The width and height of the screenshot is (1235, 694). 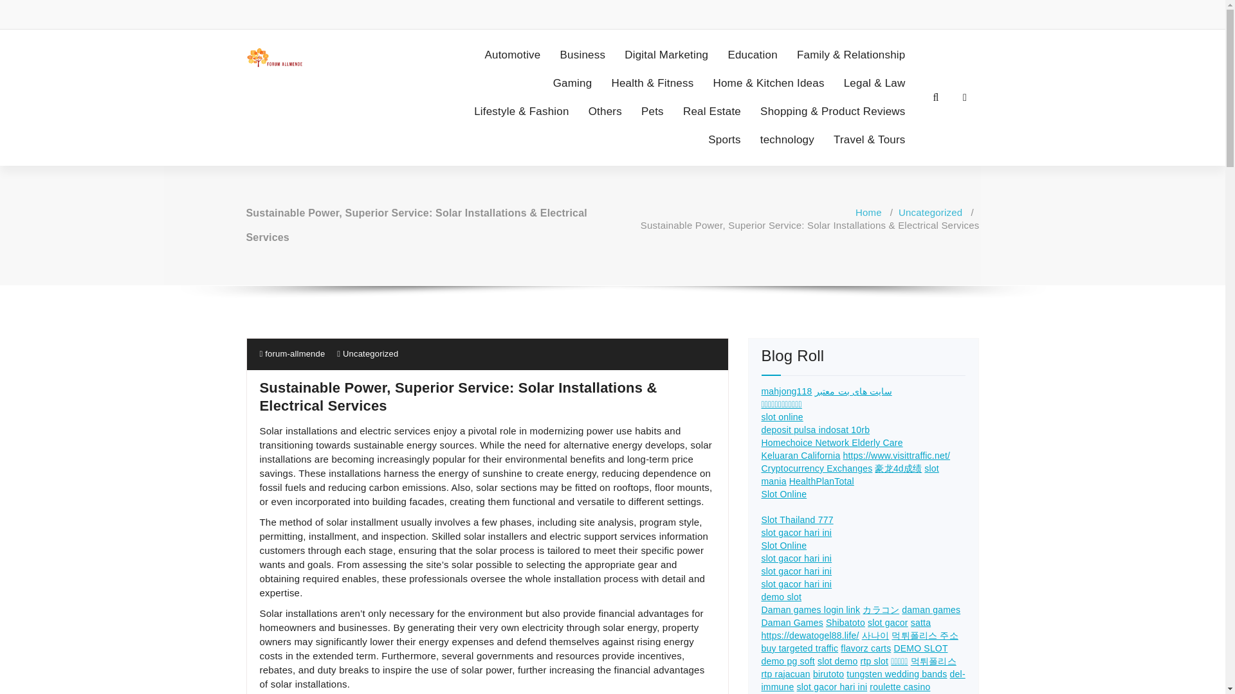 What do you see at coordinates (512, 55) in the screenshot?
I see `Automotive` at bounding box center [512, 55].